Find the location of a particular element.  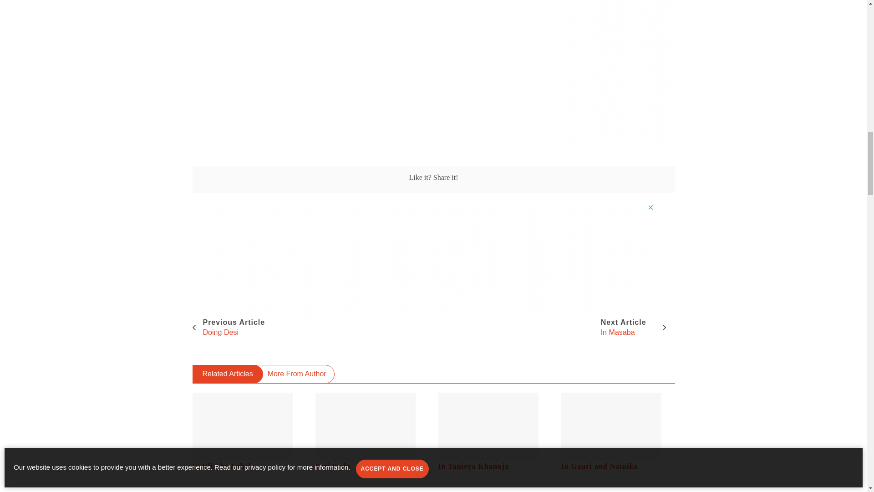

In Tanieya Khanuja is located at coordinates (229, 327).